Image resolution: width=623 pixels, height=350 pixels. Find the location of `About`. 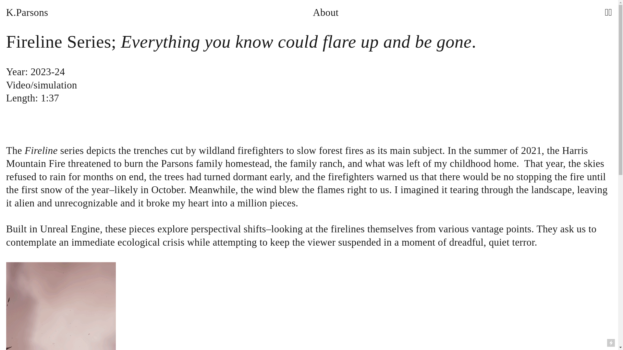

About is located at coordinates (325, 13).